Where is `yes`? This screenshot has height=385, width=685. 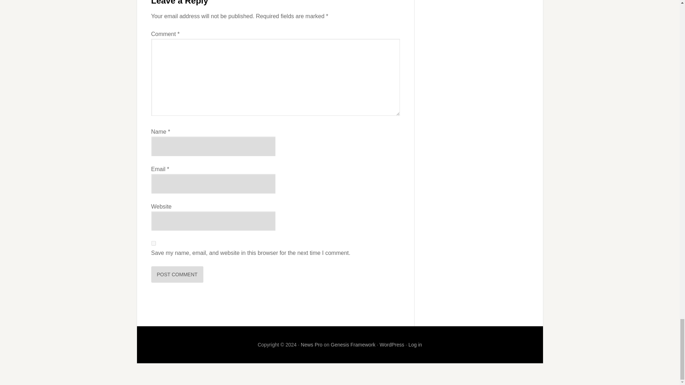 yes is located at coordinates (153, 243).